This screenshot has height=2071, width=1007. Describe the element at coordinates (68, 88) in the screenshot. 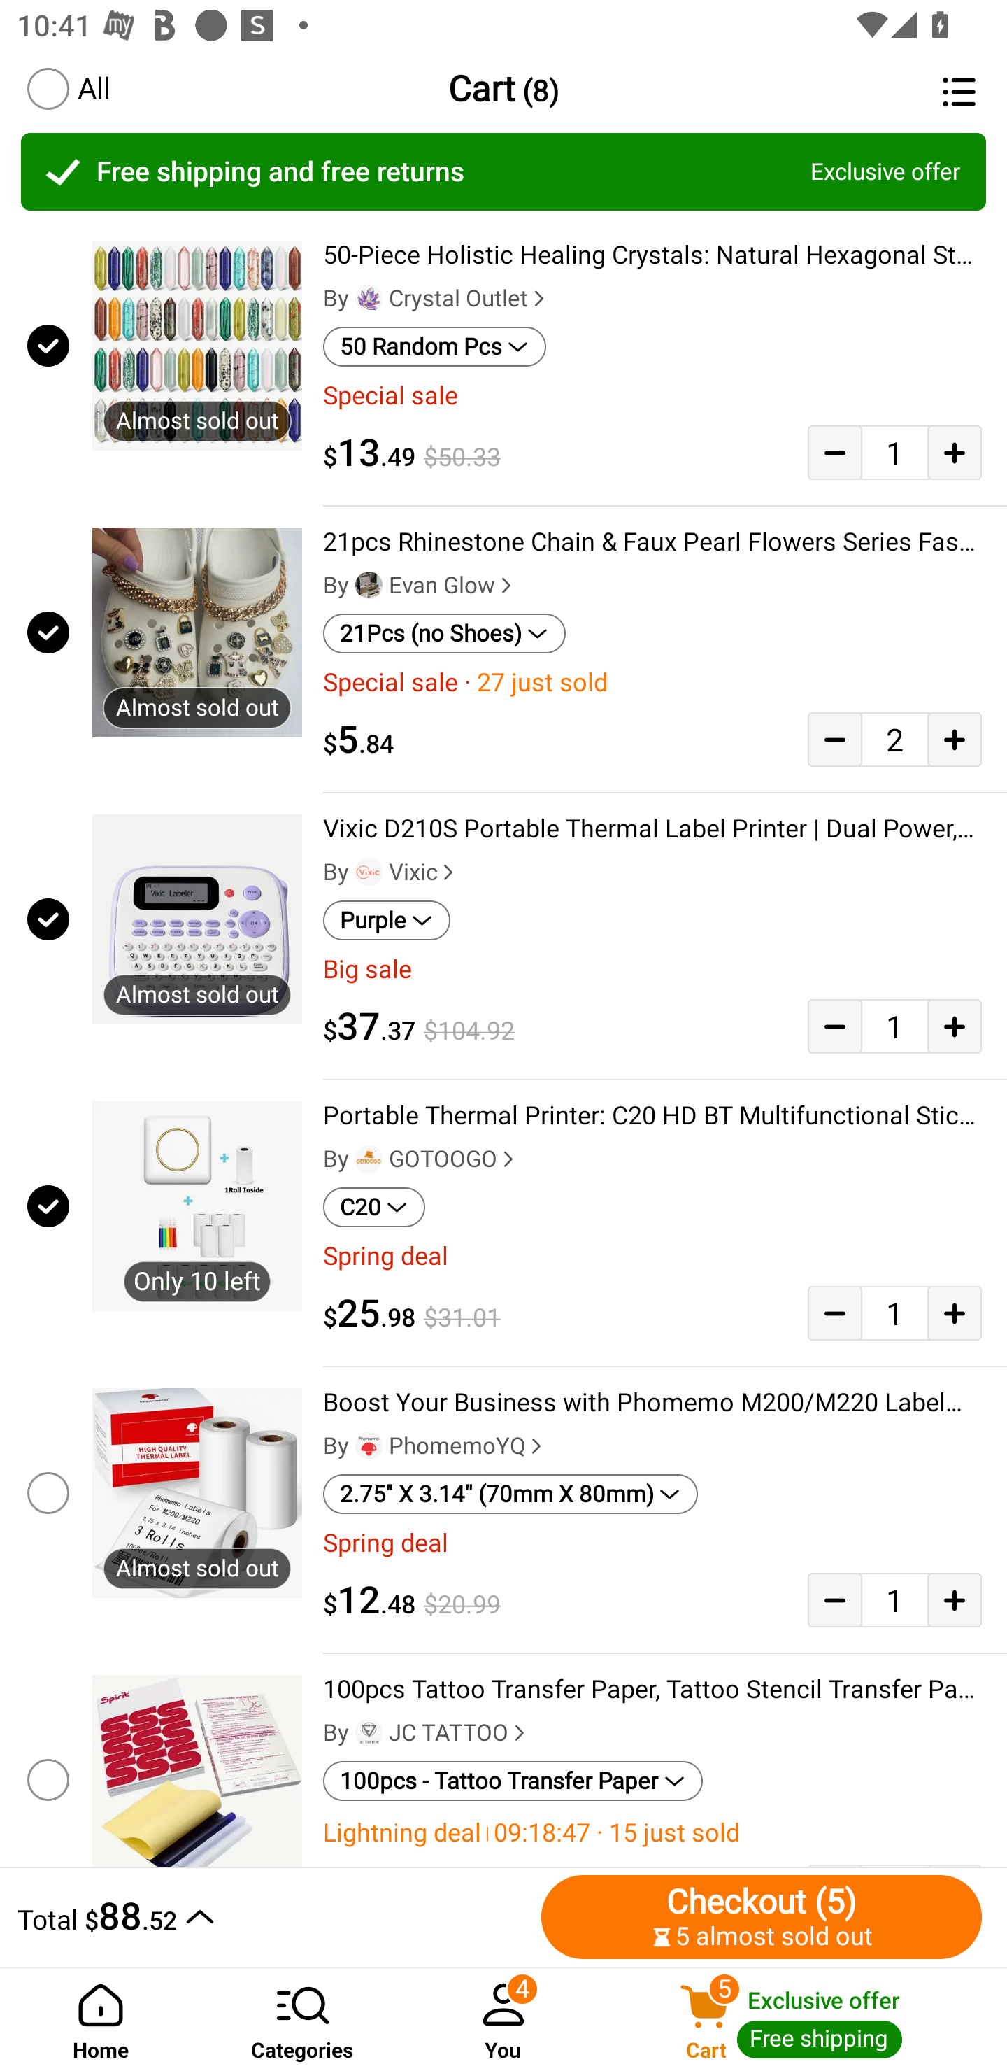

I see `Select all tick button All` at that location.